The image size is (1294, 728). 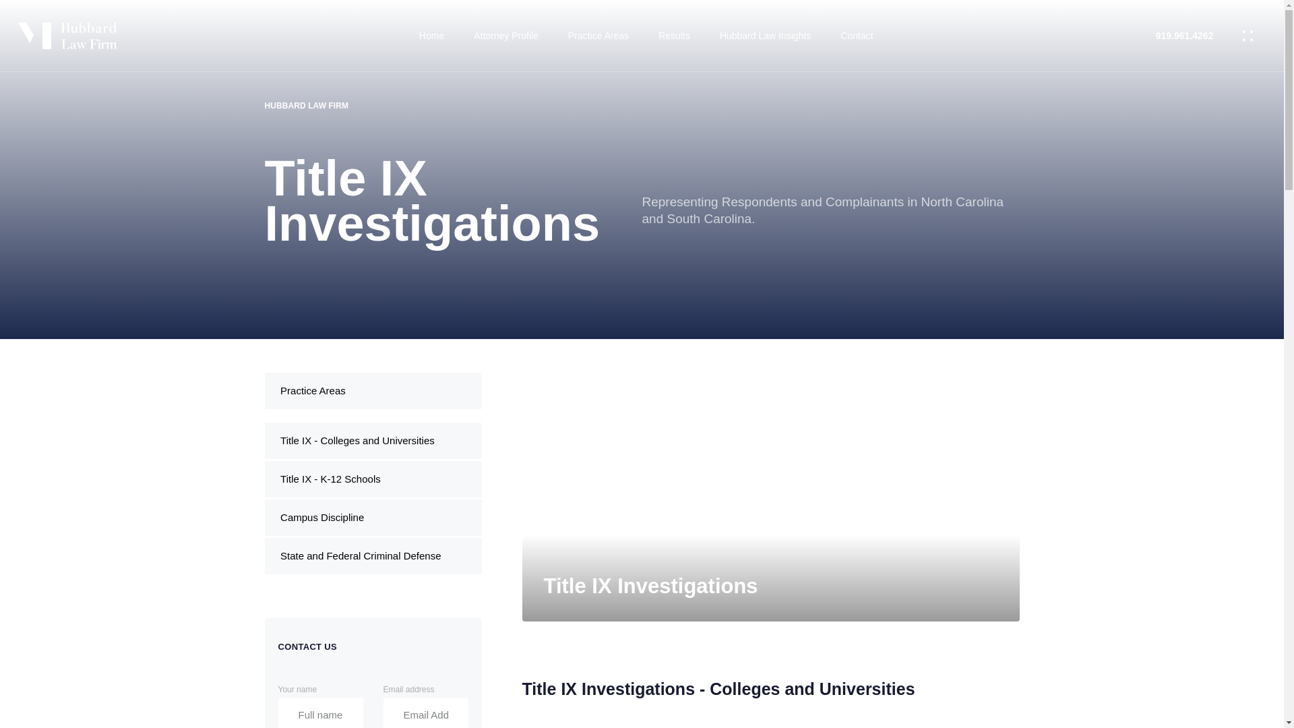 What do you see at coordinates (372, 441) in the screenshot?
I see `Title IX - Colleges and Universities` at bounding box center [372, 441].